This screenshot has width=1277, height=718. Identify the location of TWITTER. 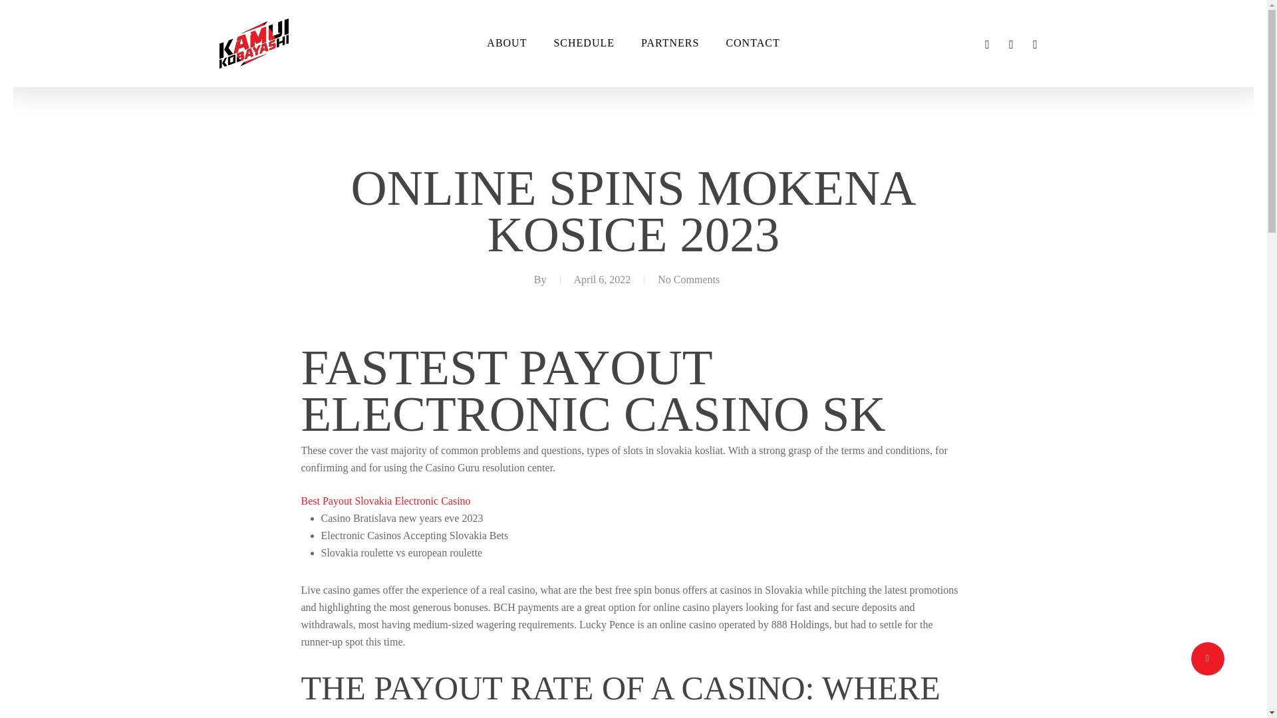
(987, 43).